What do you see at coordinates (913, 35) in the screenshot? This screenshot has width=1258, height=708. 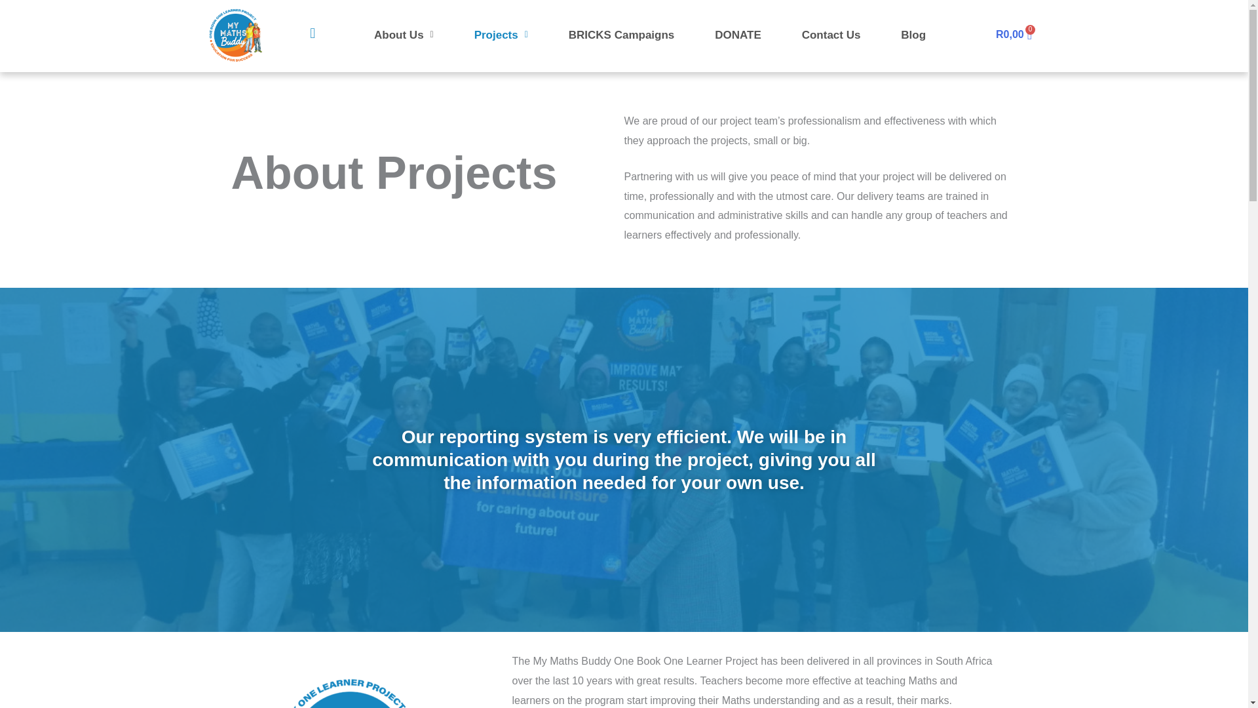 I see `DONATE` at bounding box center [913, 35].